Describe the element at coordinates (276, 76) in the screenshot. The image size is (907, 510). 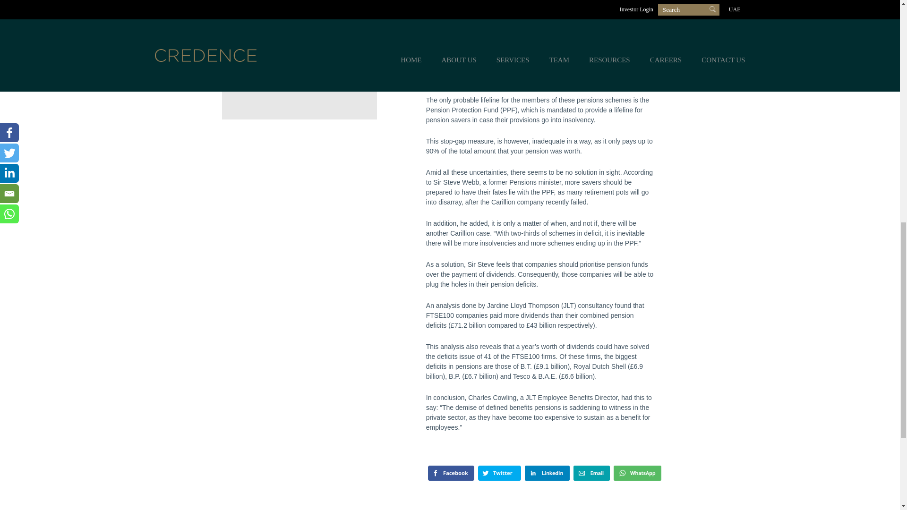
I see `Submit` at that location.